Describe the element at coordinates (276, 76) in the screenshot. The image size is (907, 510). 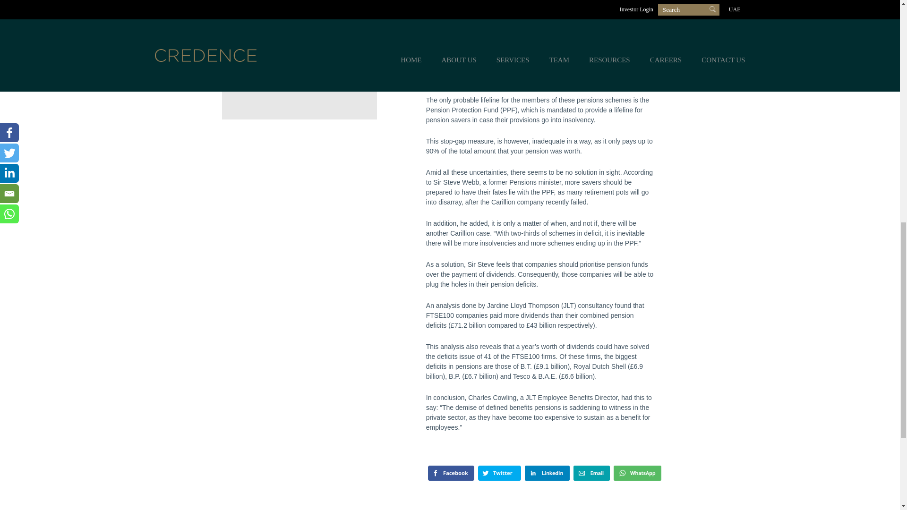
I see `Submit` at that location.